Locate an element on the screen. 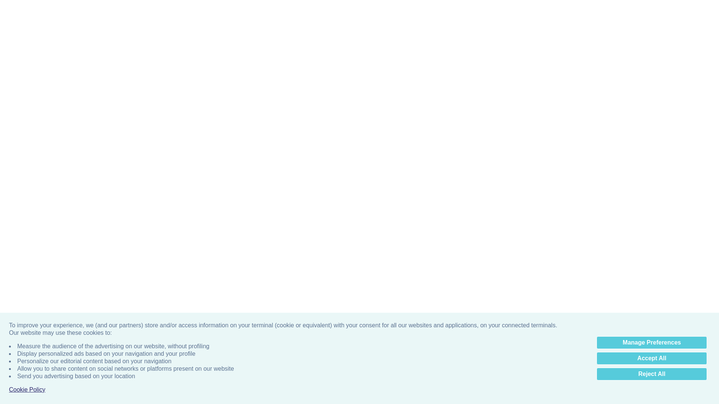 The height and width of the screenshot is (404, 719). Reject All is located at coordinates (652, 223).